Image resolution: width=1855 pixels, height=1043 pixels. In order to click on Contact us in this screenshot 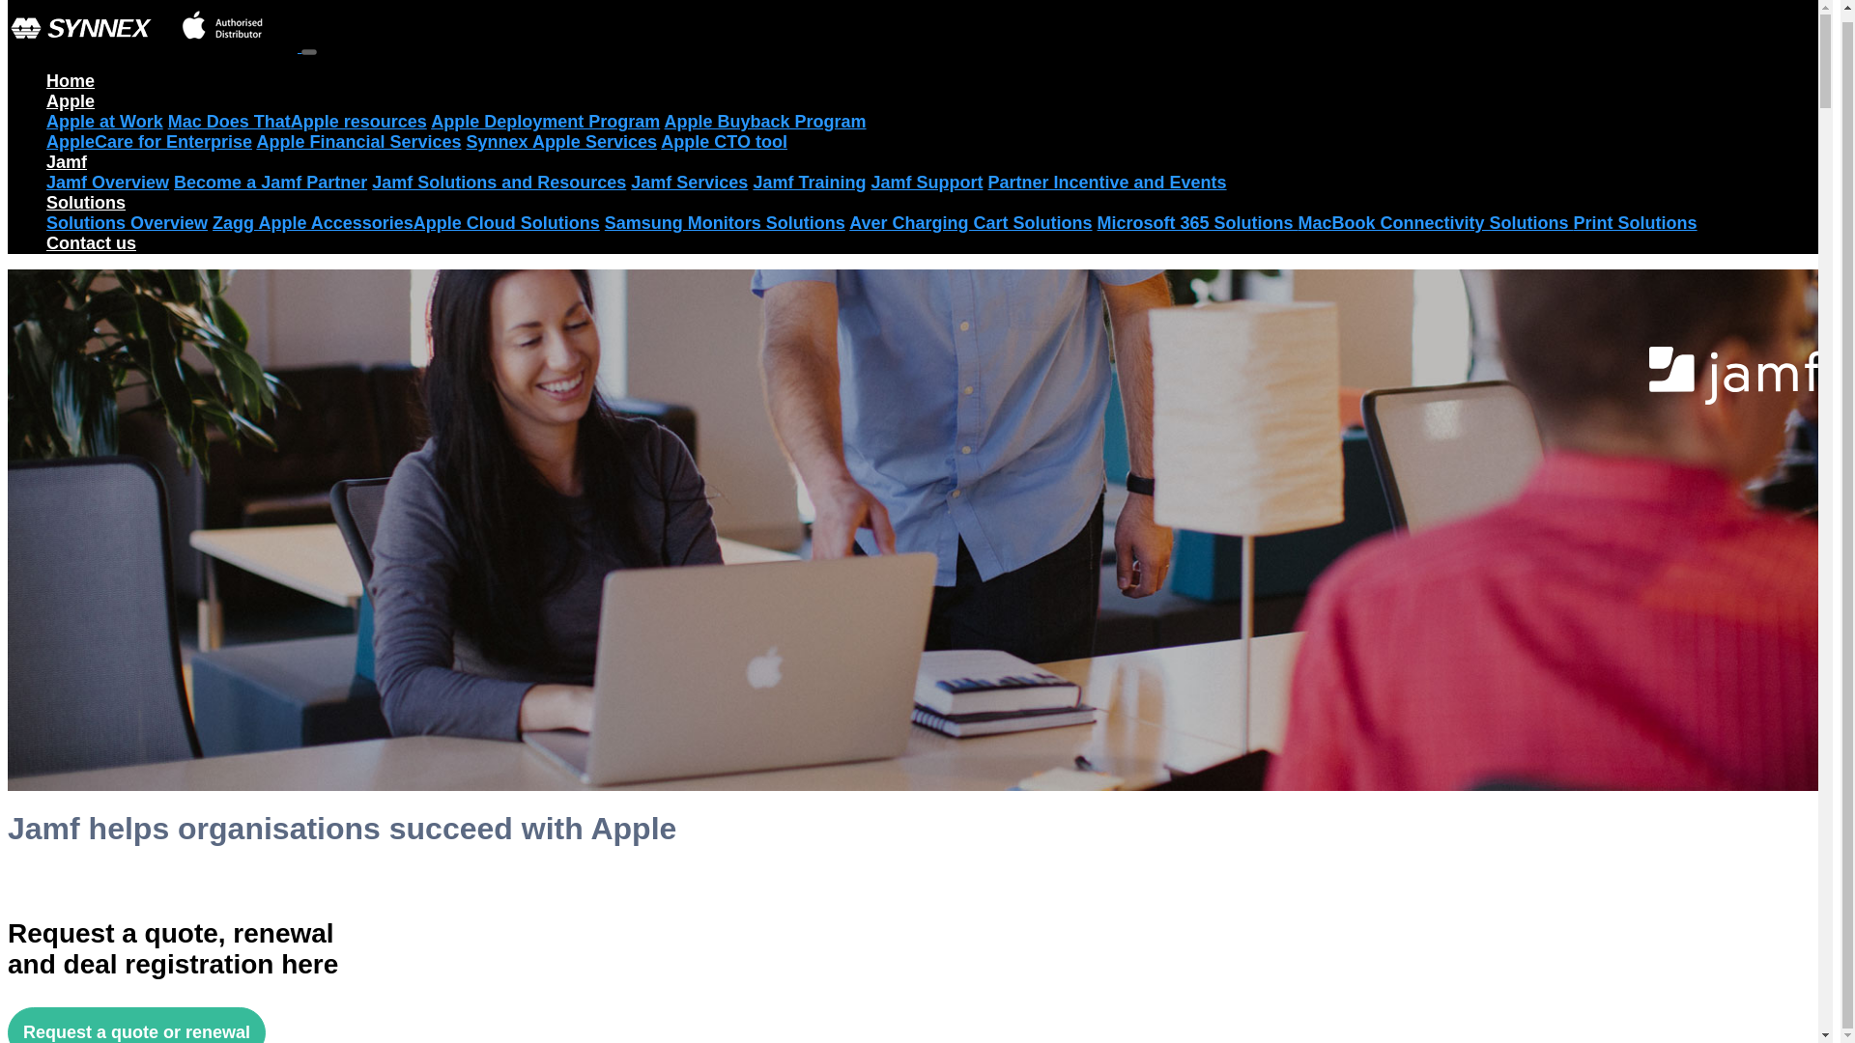, I will do `click(91, 243)`.